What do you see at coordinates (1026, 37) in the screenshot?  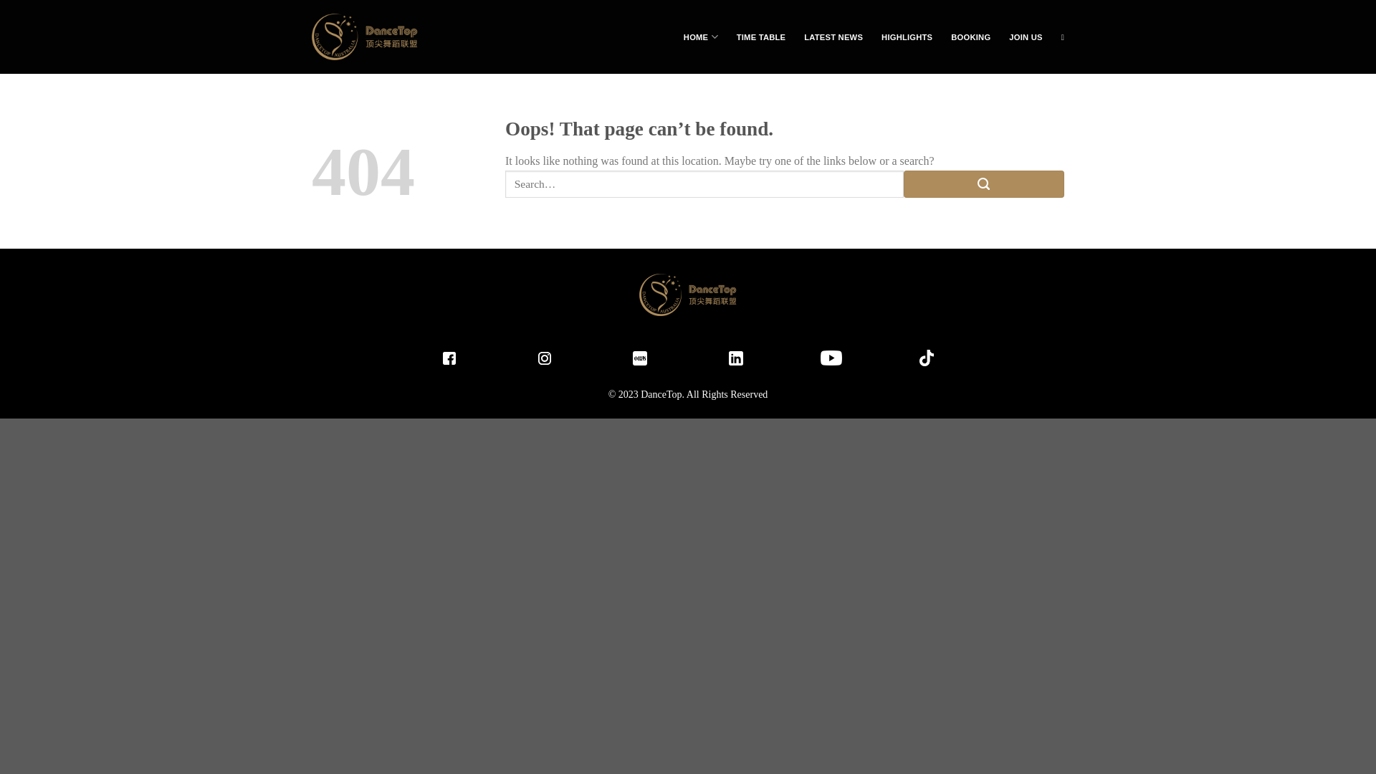 I see `JOIN US` at bounding box center [1026, 37].